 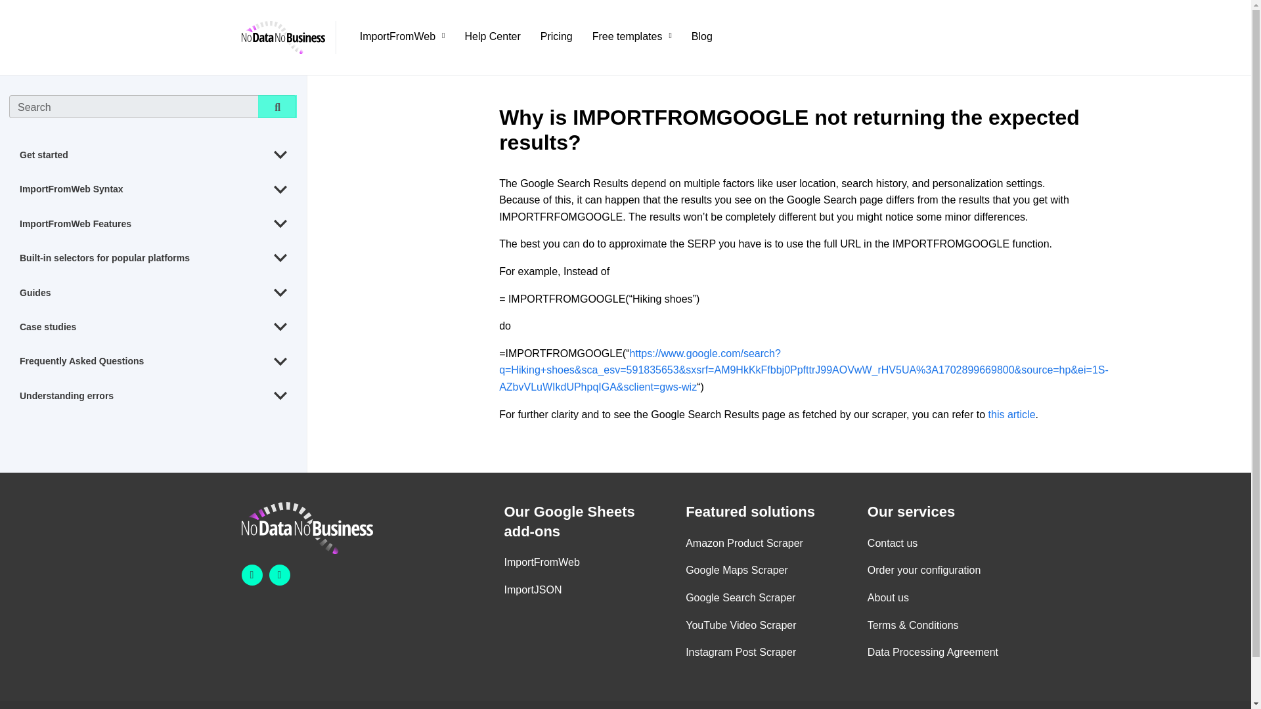 I want to click on Built-in selectors for popular platforms, so click(x=153, y=258).